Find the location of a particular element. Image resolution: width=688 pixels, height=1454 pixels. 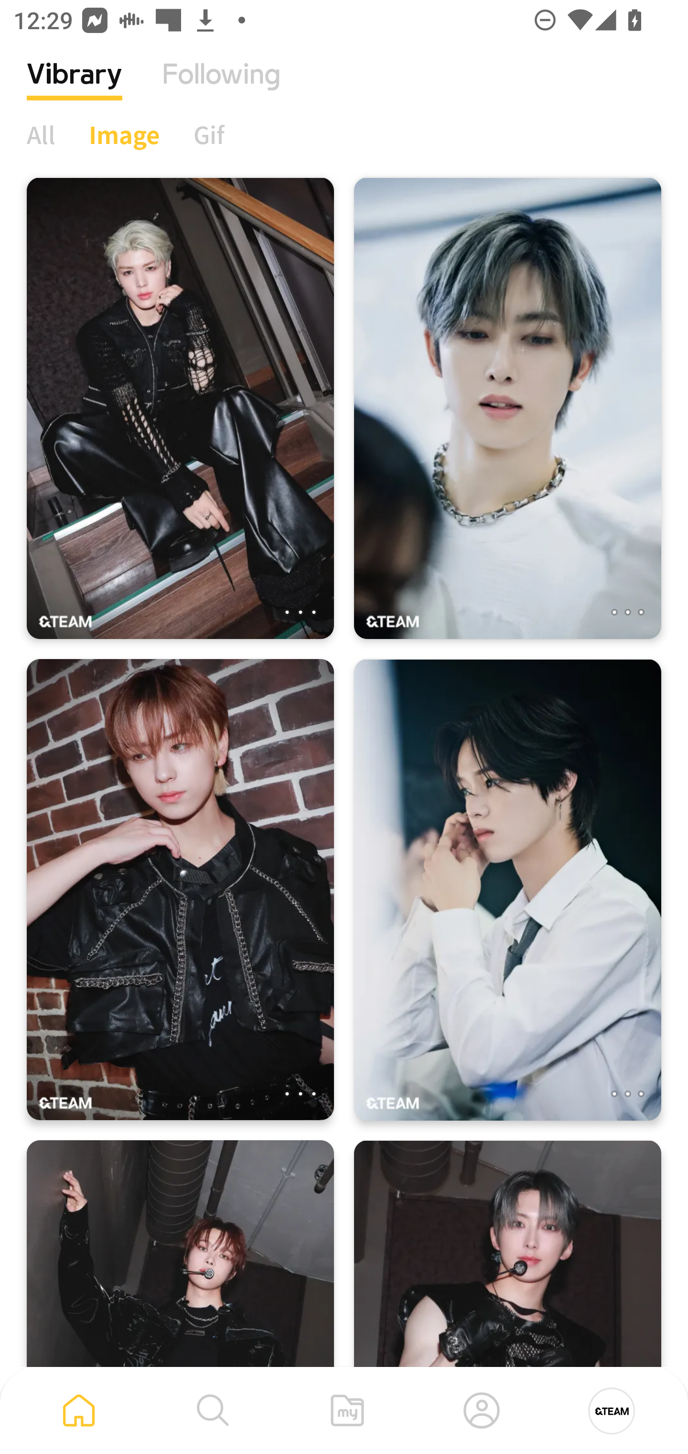

All is located at coordinates (41, 134).